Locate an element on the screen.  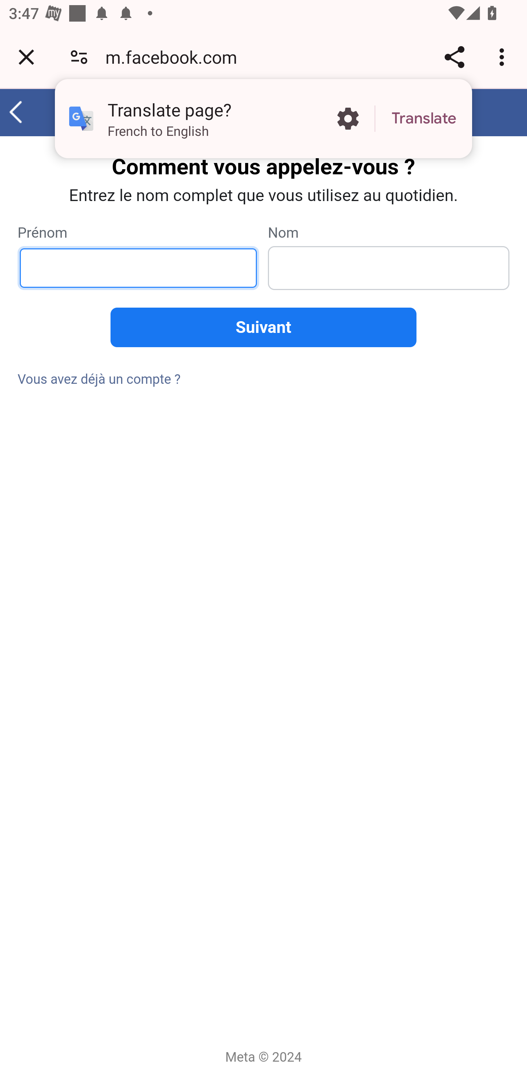
m.facebook.com is located at coordinates (176, 56).